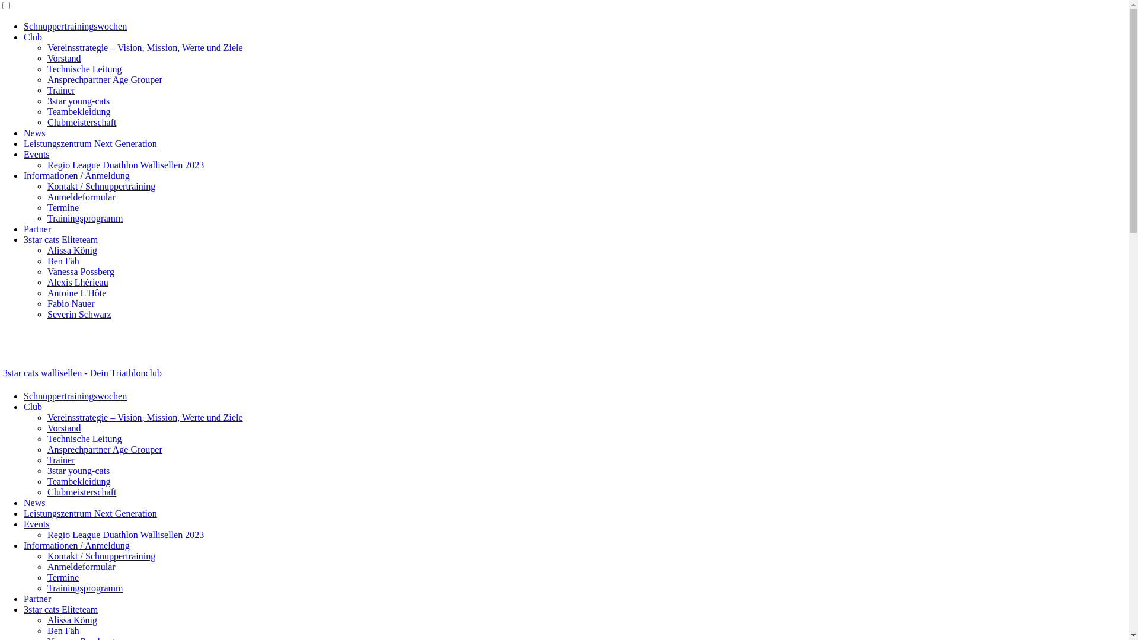 The height and width of the screenshot is (640, 1138). What do you see at coordinates (77, 545) in the screenshot?
I see `Informationen / Anmeldung` at bounding box center [77, 545].